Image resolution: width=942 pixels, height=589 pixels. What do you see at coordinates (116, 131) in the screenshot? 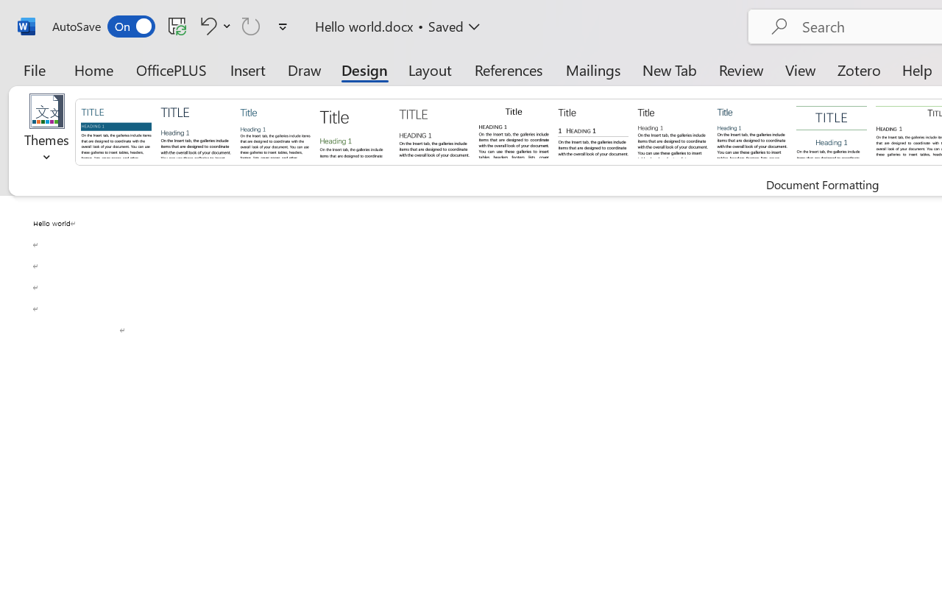
I see `Document` at bounding box center [116, 131].